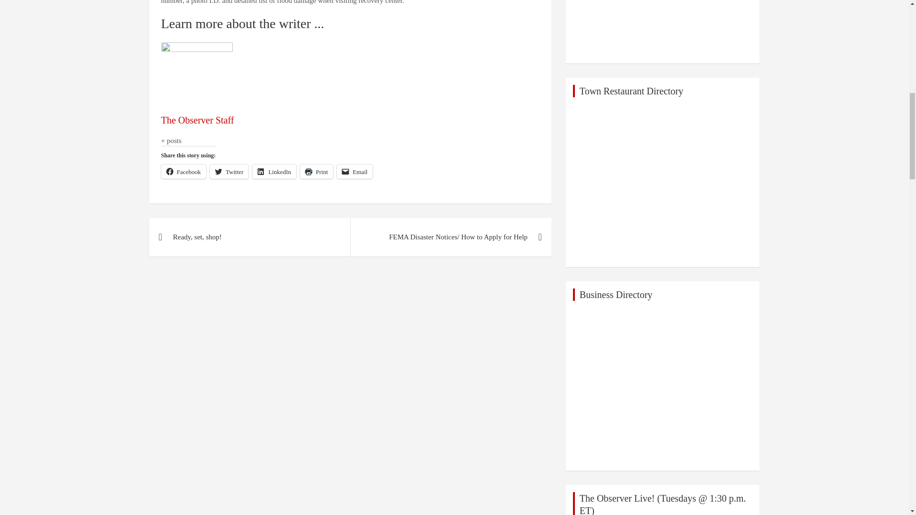 This screenshot has height=515, width=916. Describe the element at coordinates (317, 171) in the screenshot. I see `Click to print` at that location.